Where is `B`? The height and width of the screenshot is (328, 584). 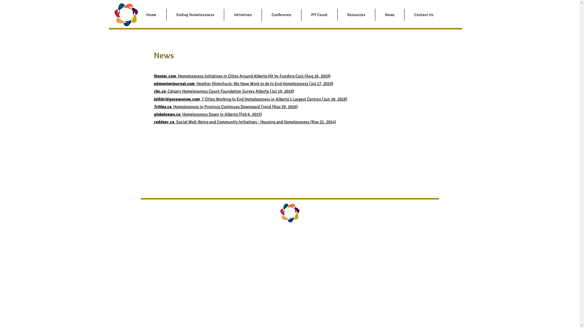 B is located at coordinates (199, 122).